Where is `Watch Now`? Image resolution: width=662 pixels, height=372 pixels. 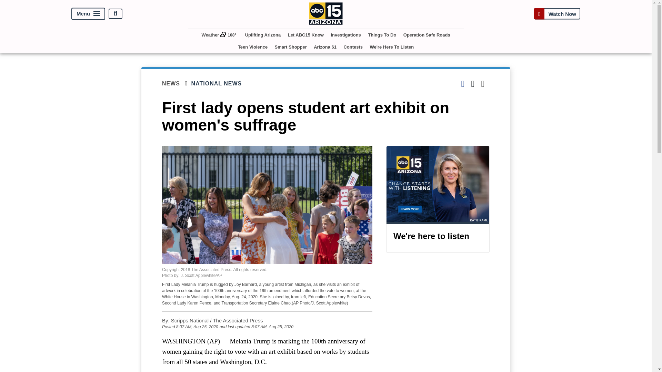
Watch Now is located at coordinates (557, 13).